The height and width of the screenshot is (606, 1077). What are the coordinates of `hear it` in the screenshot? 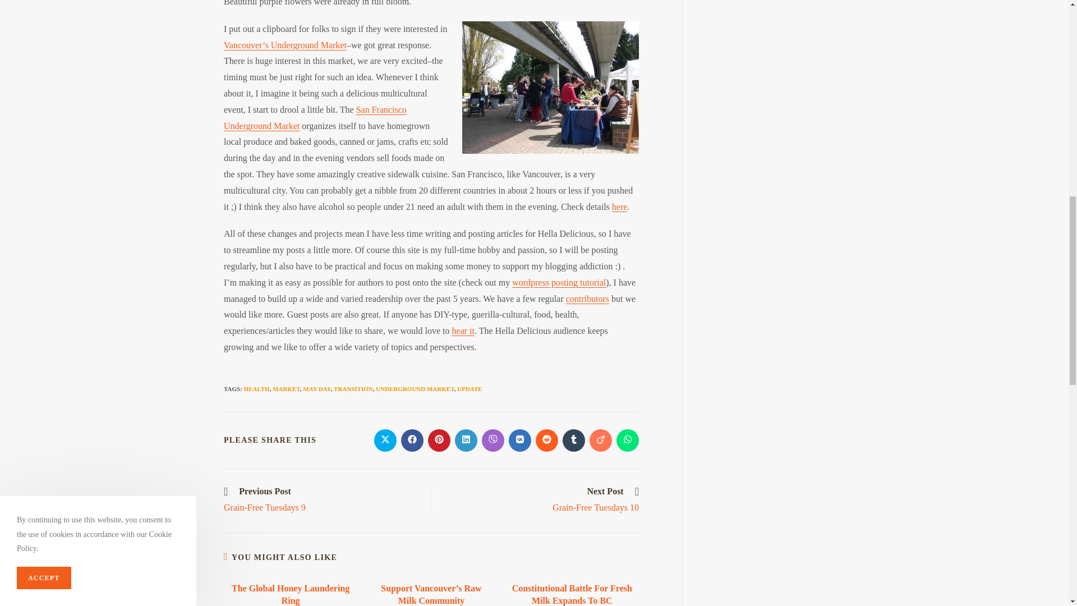 It's located at (463, 331).